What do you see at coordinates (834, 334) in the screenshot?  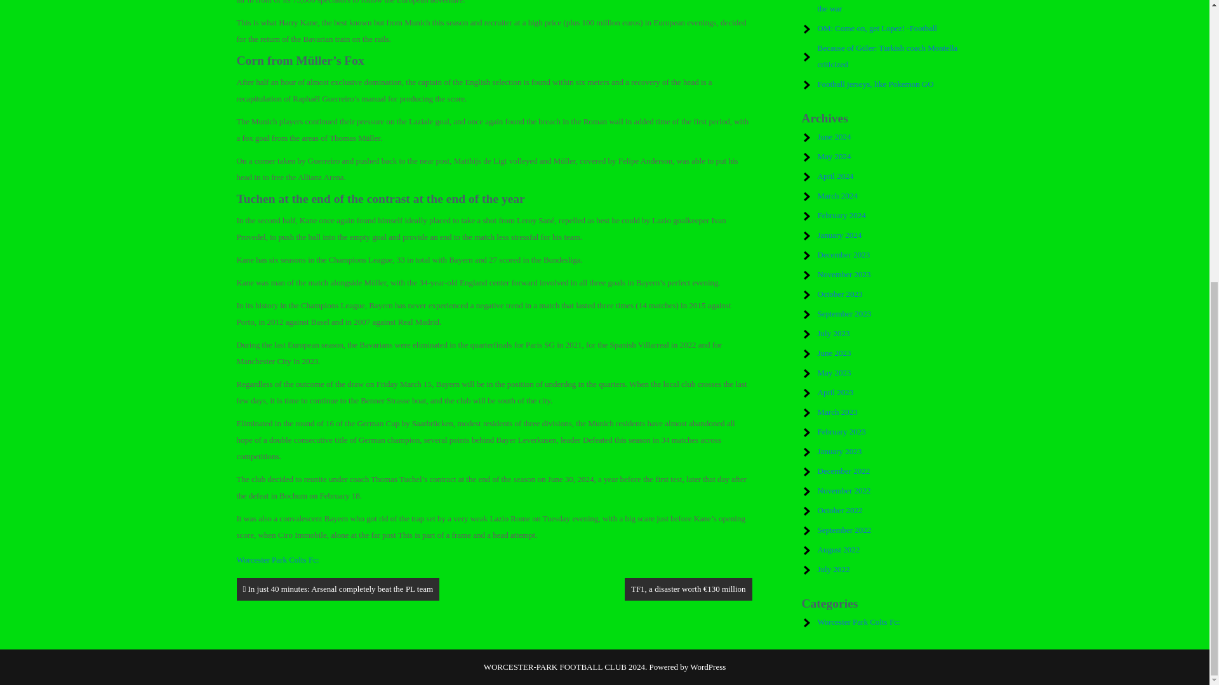 I see `July 2023` at bounding box center [834, 334].